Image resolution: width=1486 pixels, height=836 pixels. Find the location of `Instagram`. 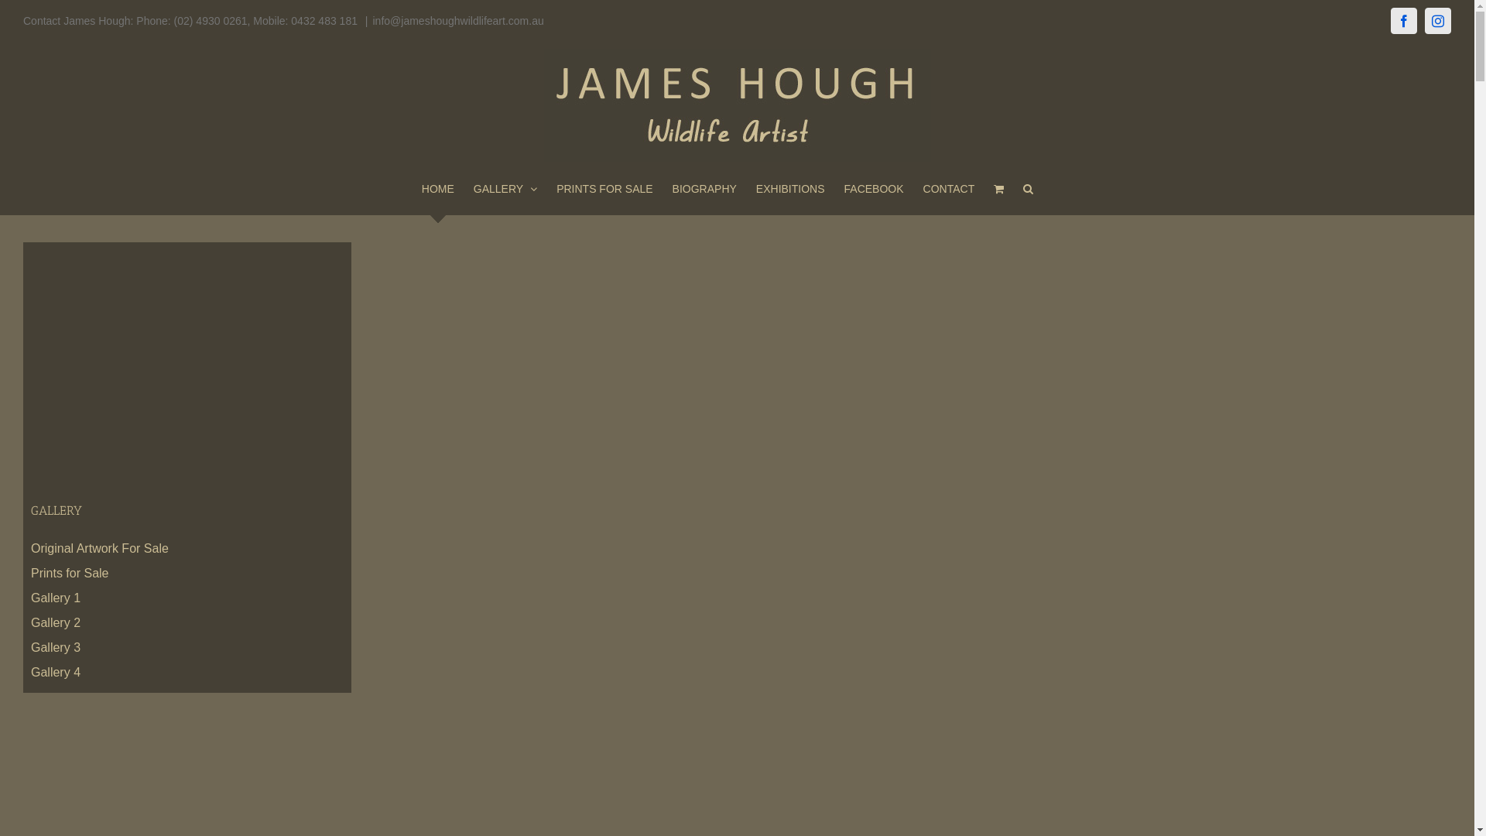

Instagram is located at coordinates (1438, 21).